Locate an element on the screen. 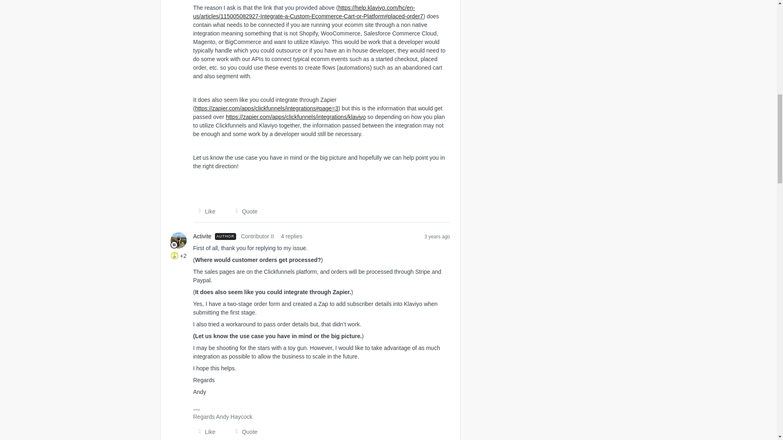 The width and height of the screenshot is (783, 440). Activite is located at coordinates (202, 236).